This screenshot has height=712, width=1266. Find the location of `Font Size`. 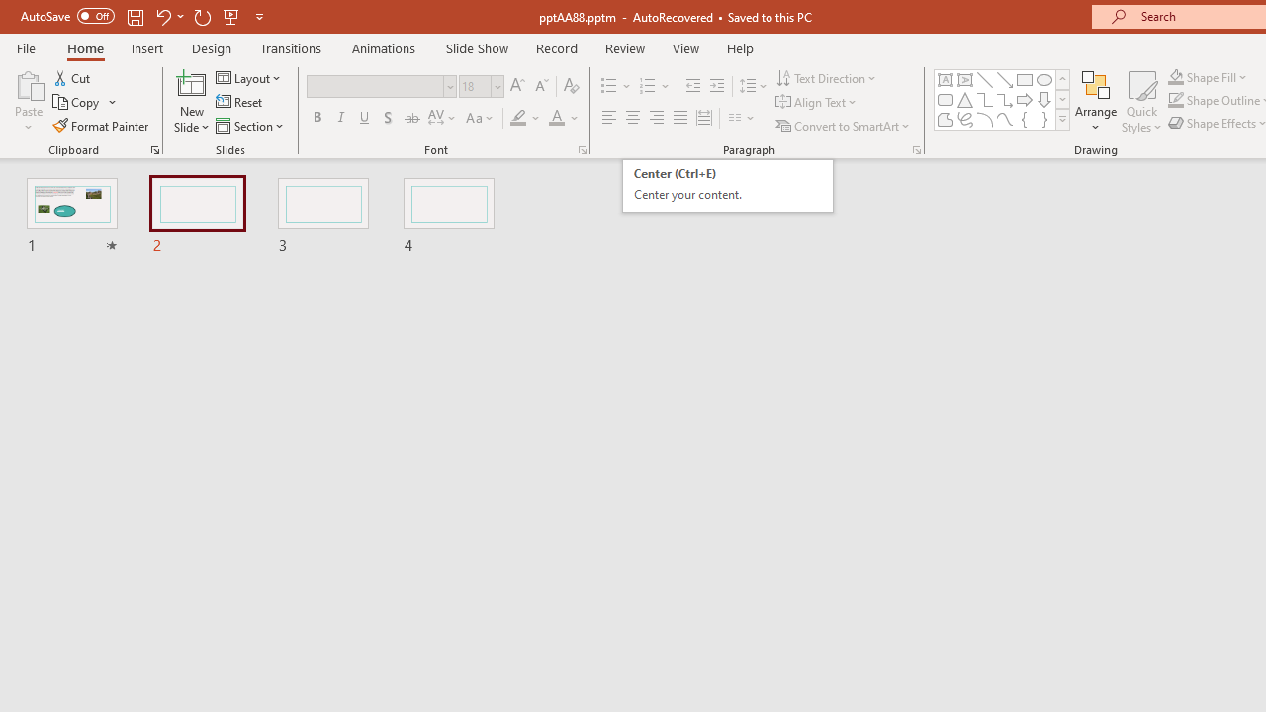

Font Size is located at coordinates (481, 87).